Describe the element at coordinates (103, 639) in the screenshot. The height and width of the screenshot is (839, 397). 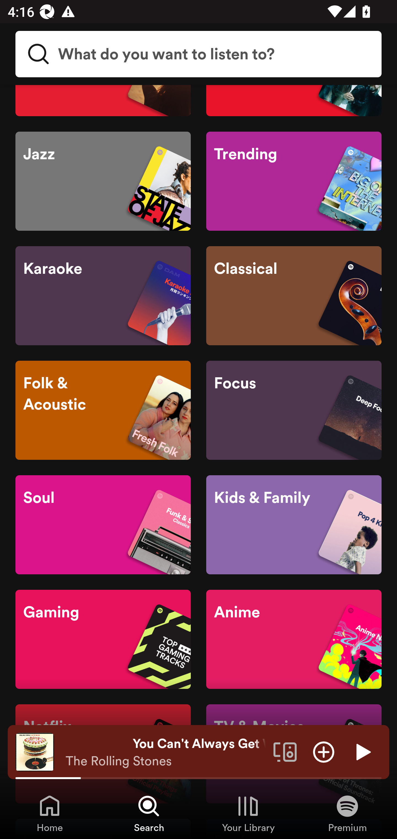
I see `Gaming` at that location.